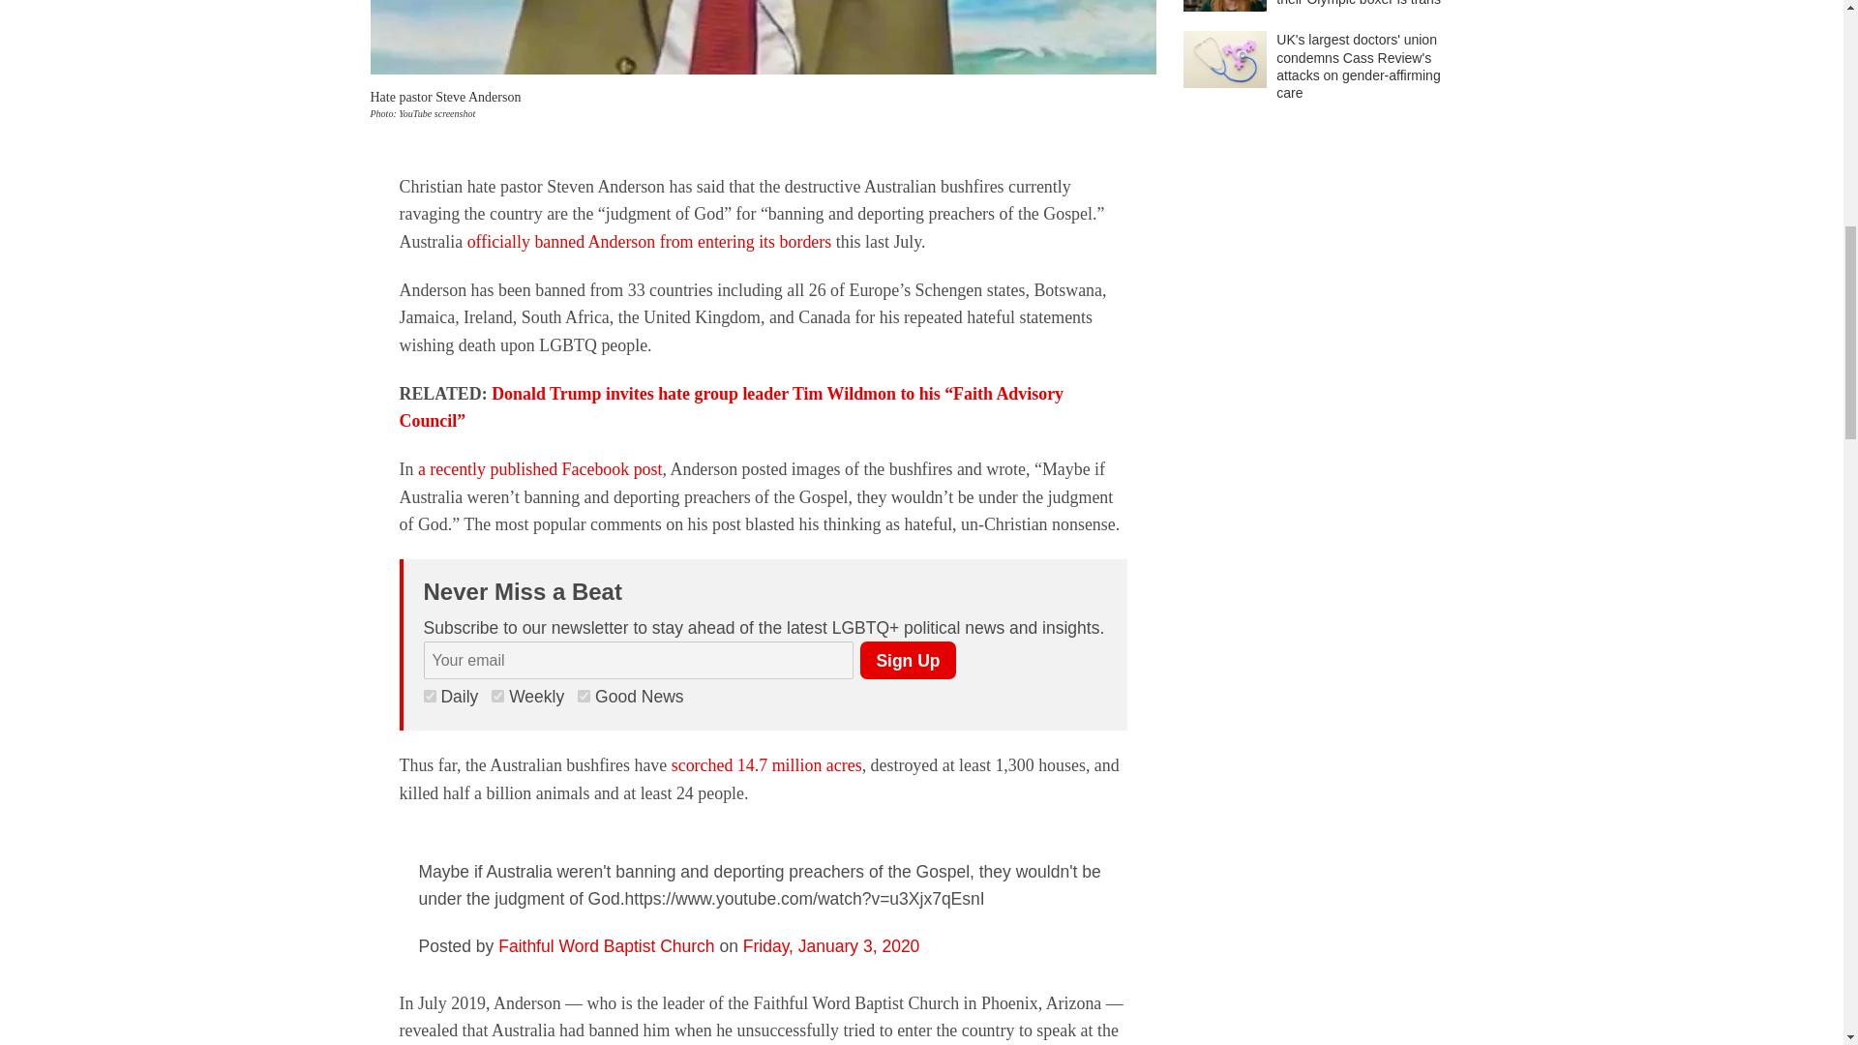  Describe the element at coordinates (606, 946) in the screenshot. I see `Faithful Word Baptist Church` at that location.